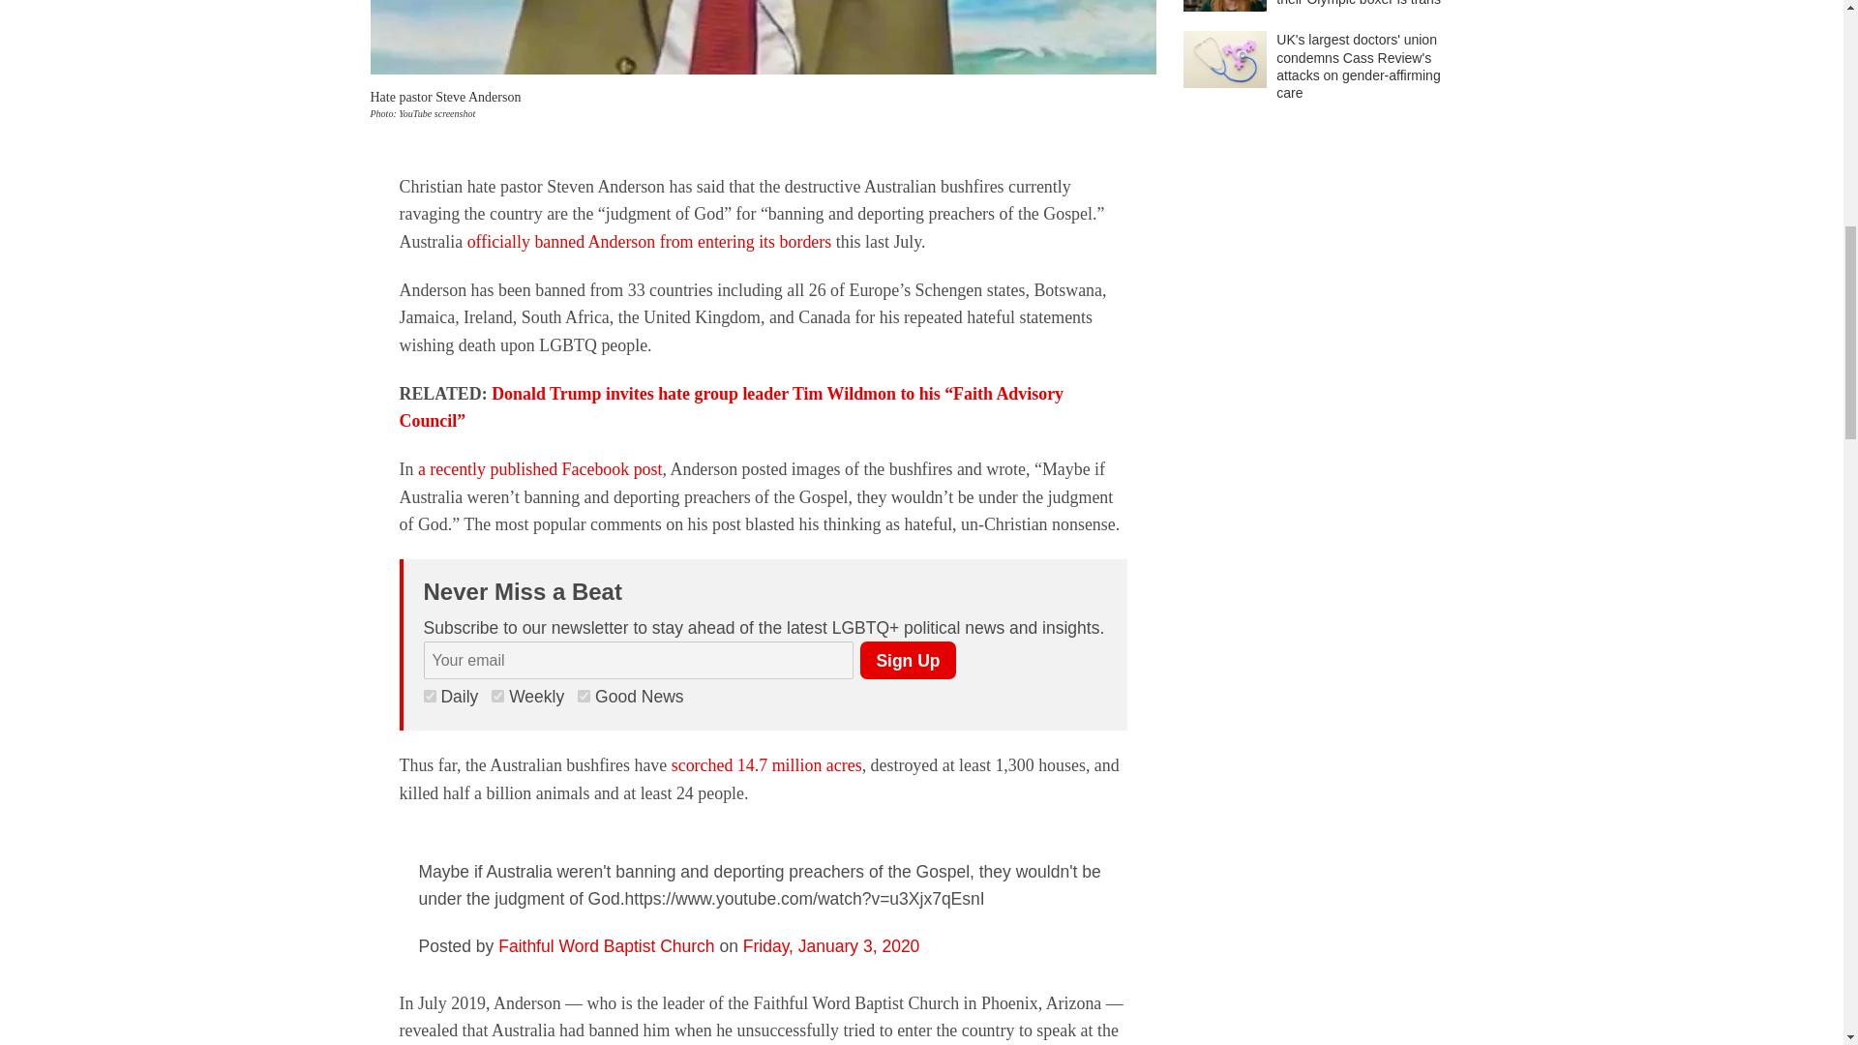  Describe the element at coordinates (606, 946) in the screenshot. I see `Faithful Word Baptist Church` at that location.